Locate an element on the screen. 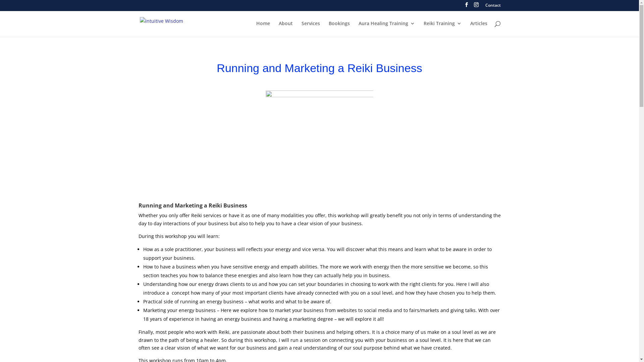 The width and height of the screenshot is (644, 362). Contact is located at coordinates (493, 7).